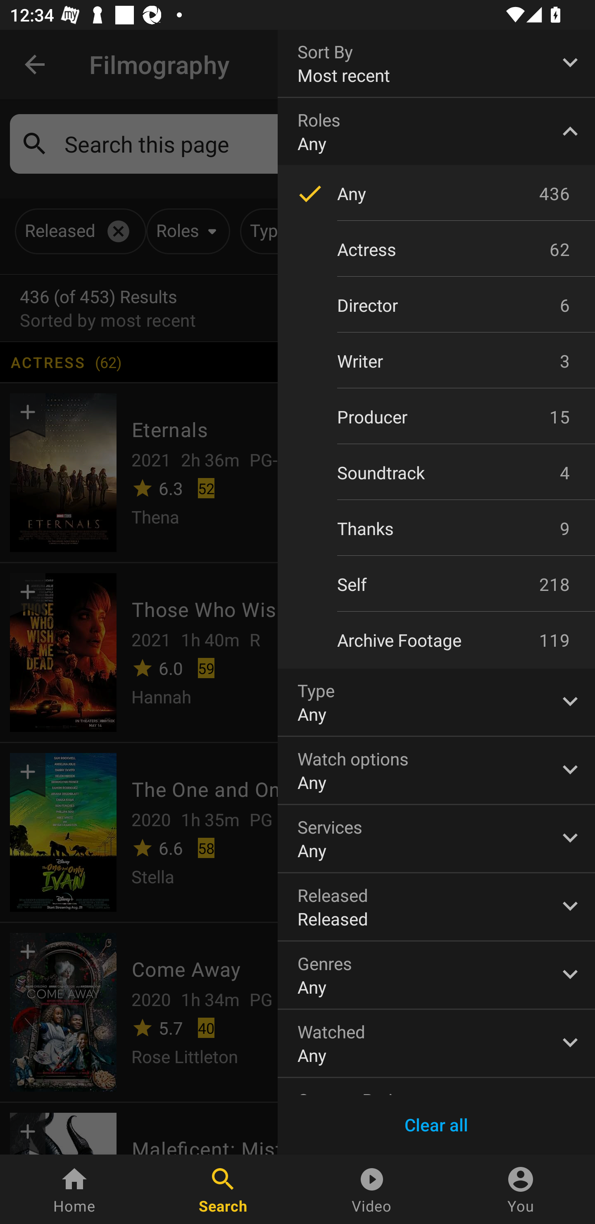 Image resolution: width=595 pixels, height=1224 pixels. Describe the element at coordinates (372, 1189) in the screenshot. I see `Video` at that location.